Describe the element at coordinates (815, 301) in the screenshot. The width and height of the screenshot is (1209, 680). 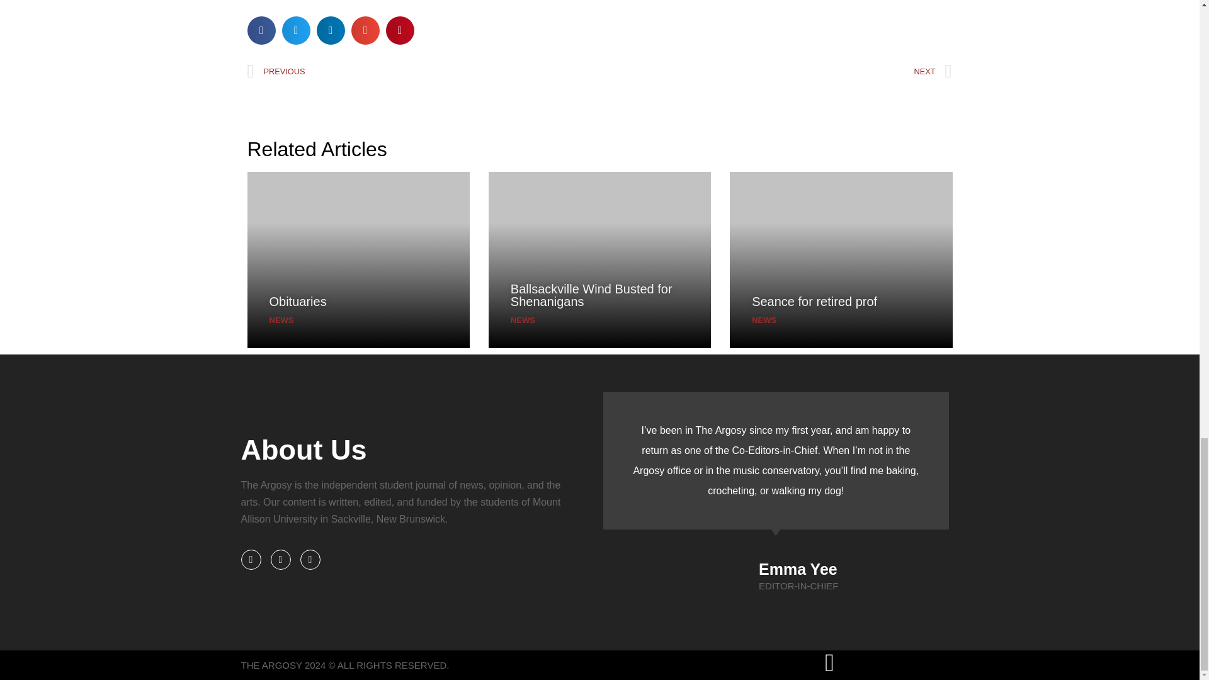
I see `Seance for retired prof` at that location.